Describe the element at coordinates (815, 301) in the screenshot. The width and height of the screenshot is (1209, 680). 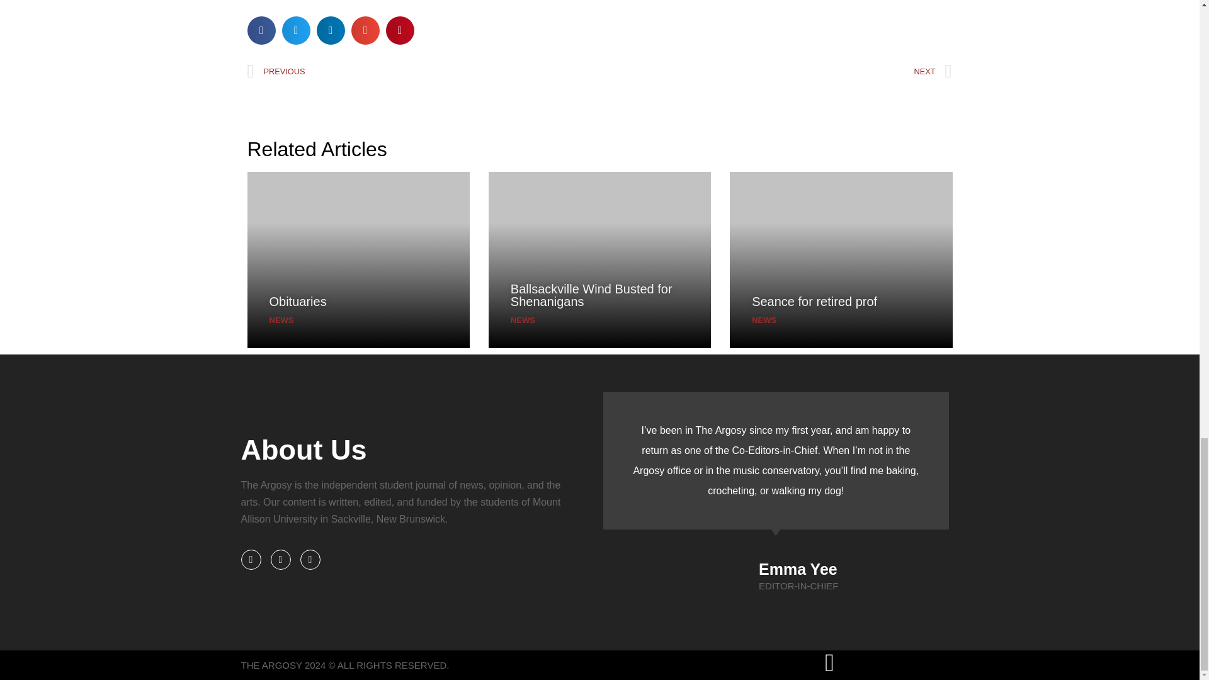
I see `Seance for retired prof` at that location.